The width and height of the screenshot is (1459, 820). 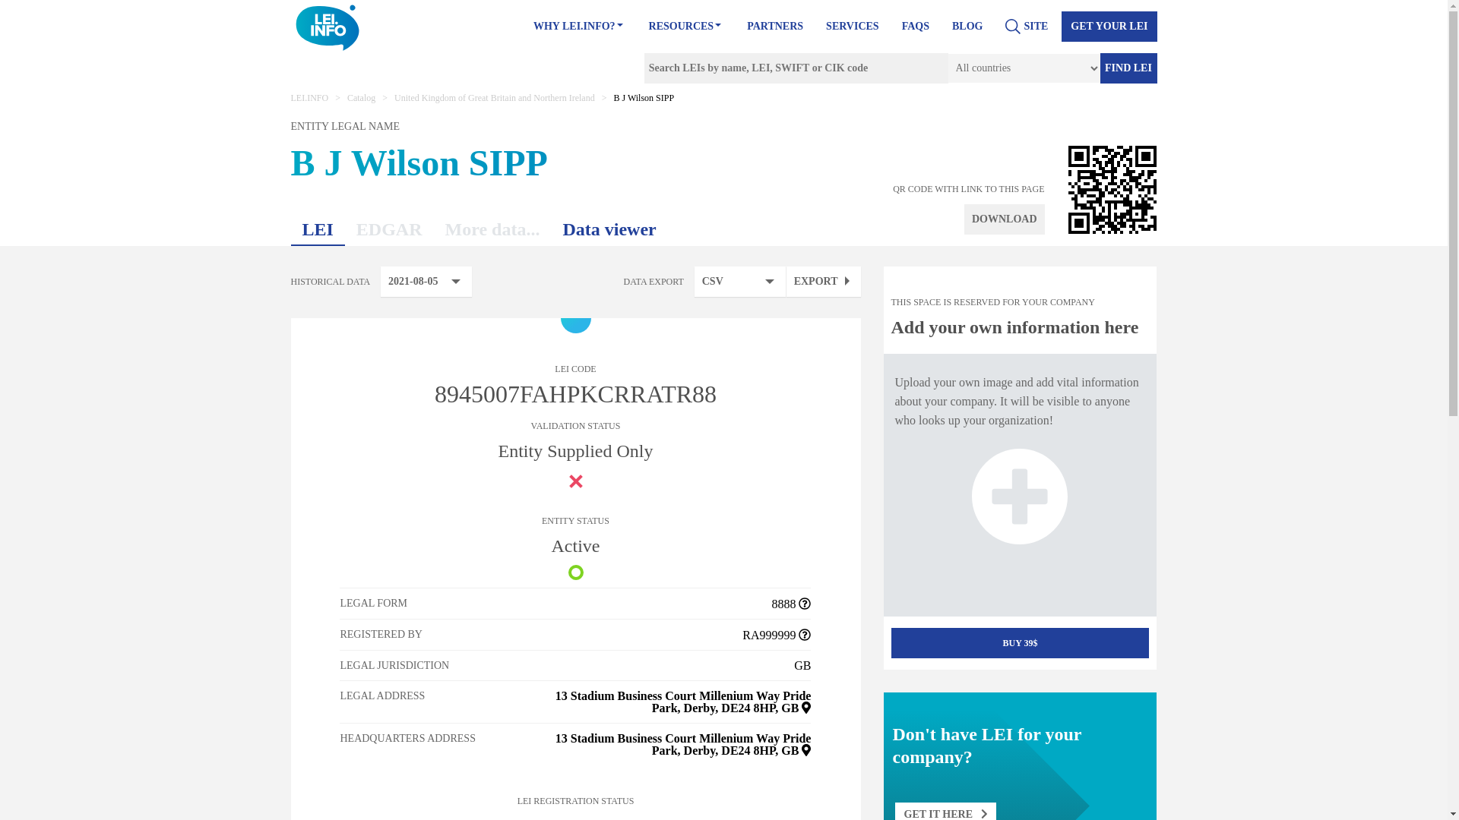 I want to click on SITE, so click(x=1026, y=27).